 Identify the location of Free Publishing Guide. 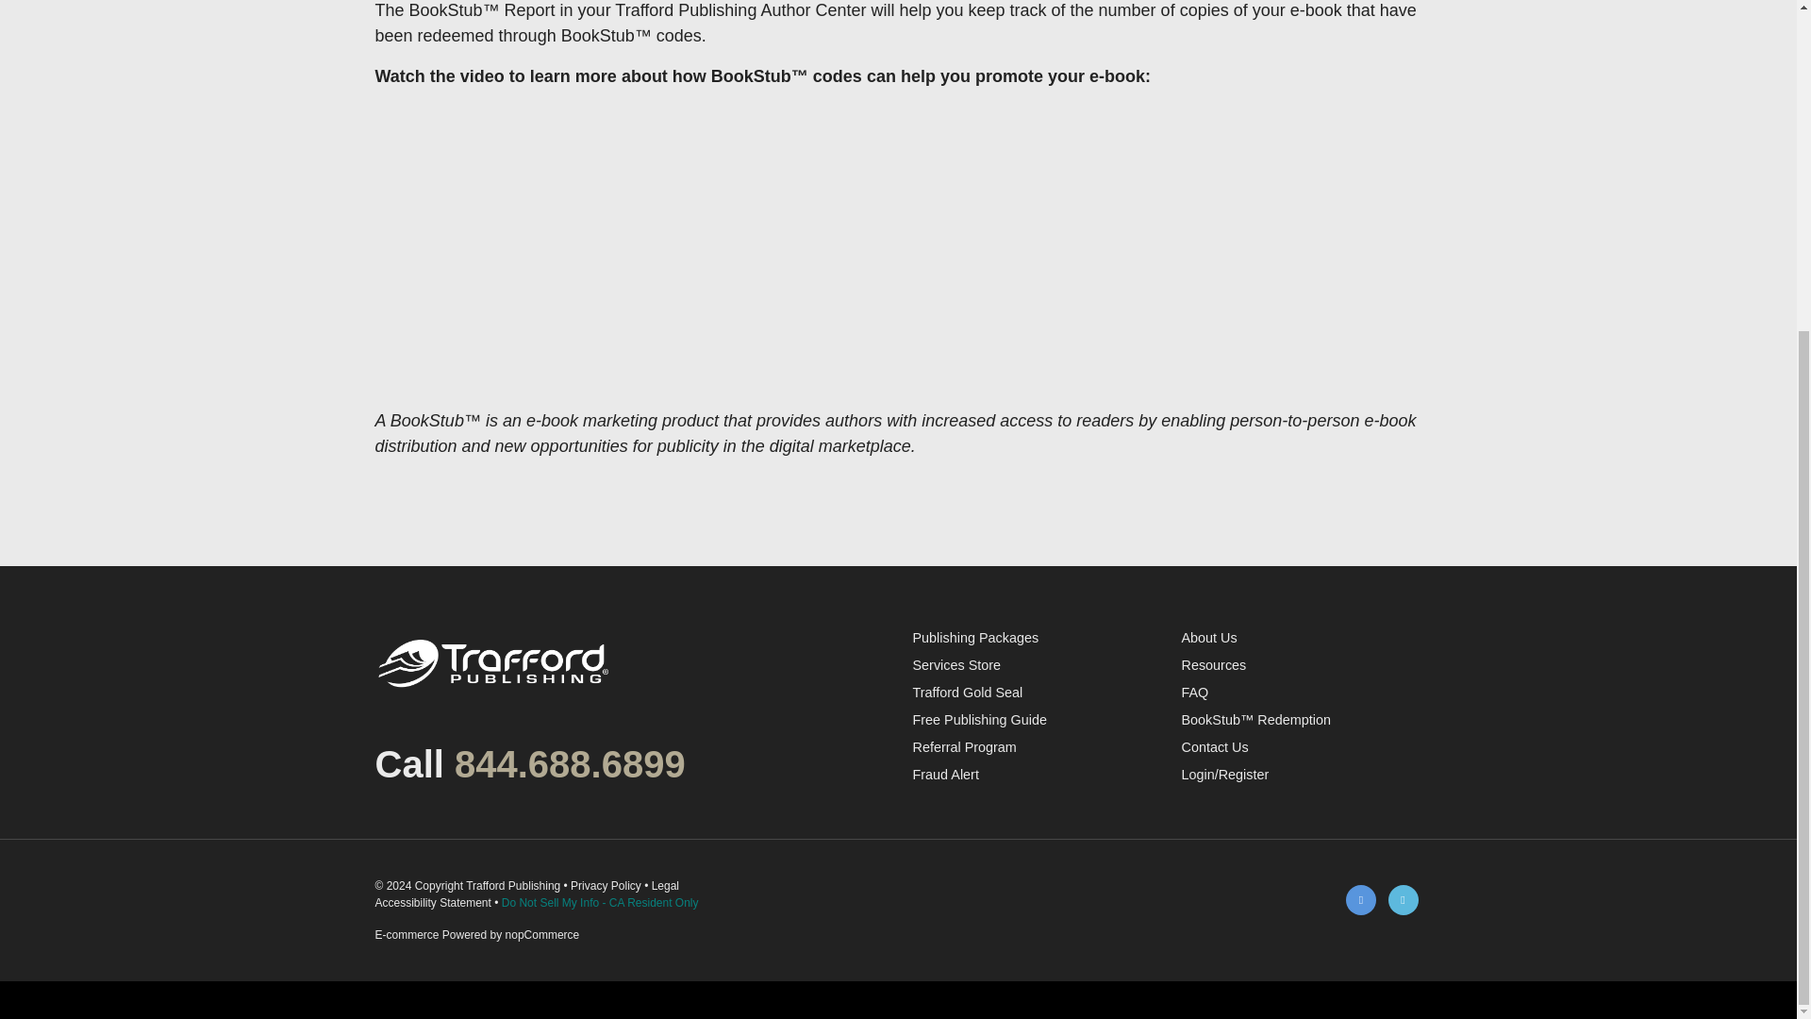
(979, 719).